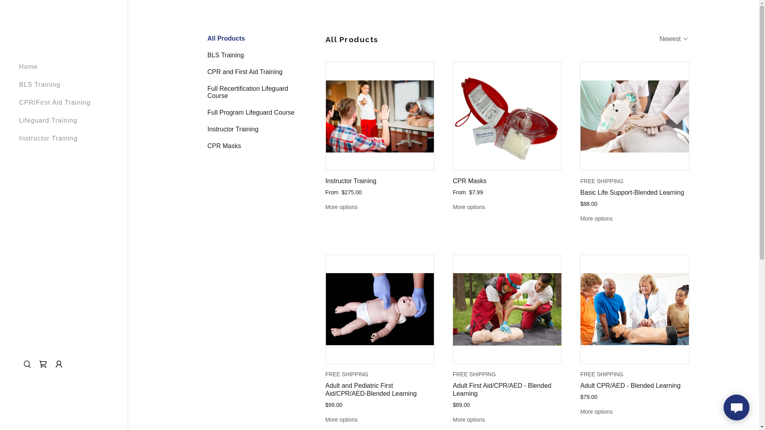 The width and height of the screenshot is (765, 430). Describe the element at coordinates (507, 137) in the screenshot. I see `CPR Masks
From
$7.99
More options` at that location.